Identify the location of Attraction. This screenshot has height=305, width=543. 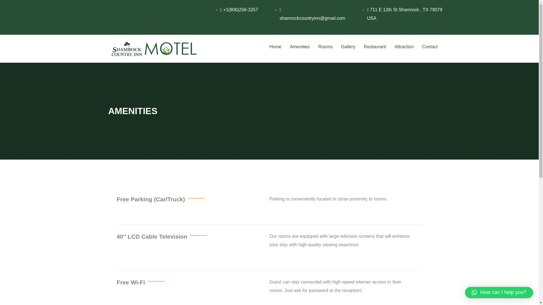
(404, 47).